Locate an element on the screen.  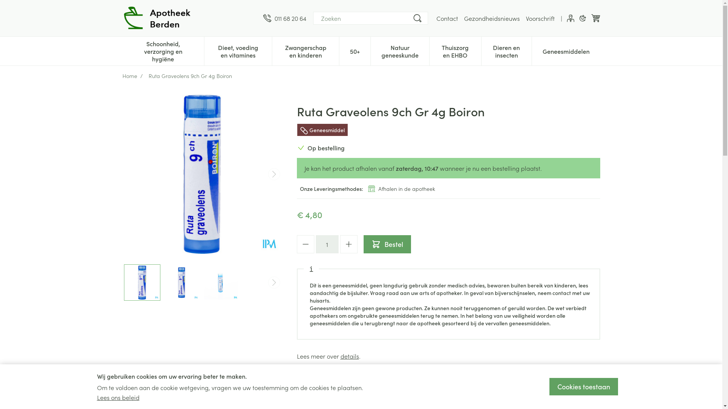
Donkere modus is located at coordinates (582, 18).